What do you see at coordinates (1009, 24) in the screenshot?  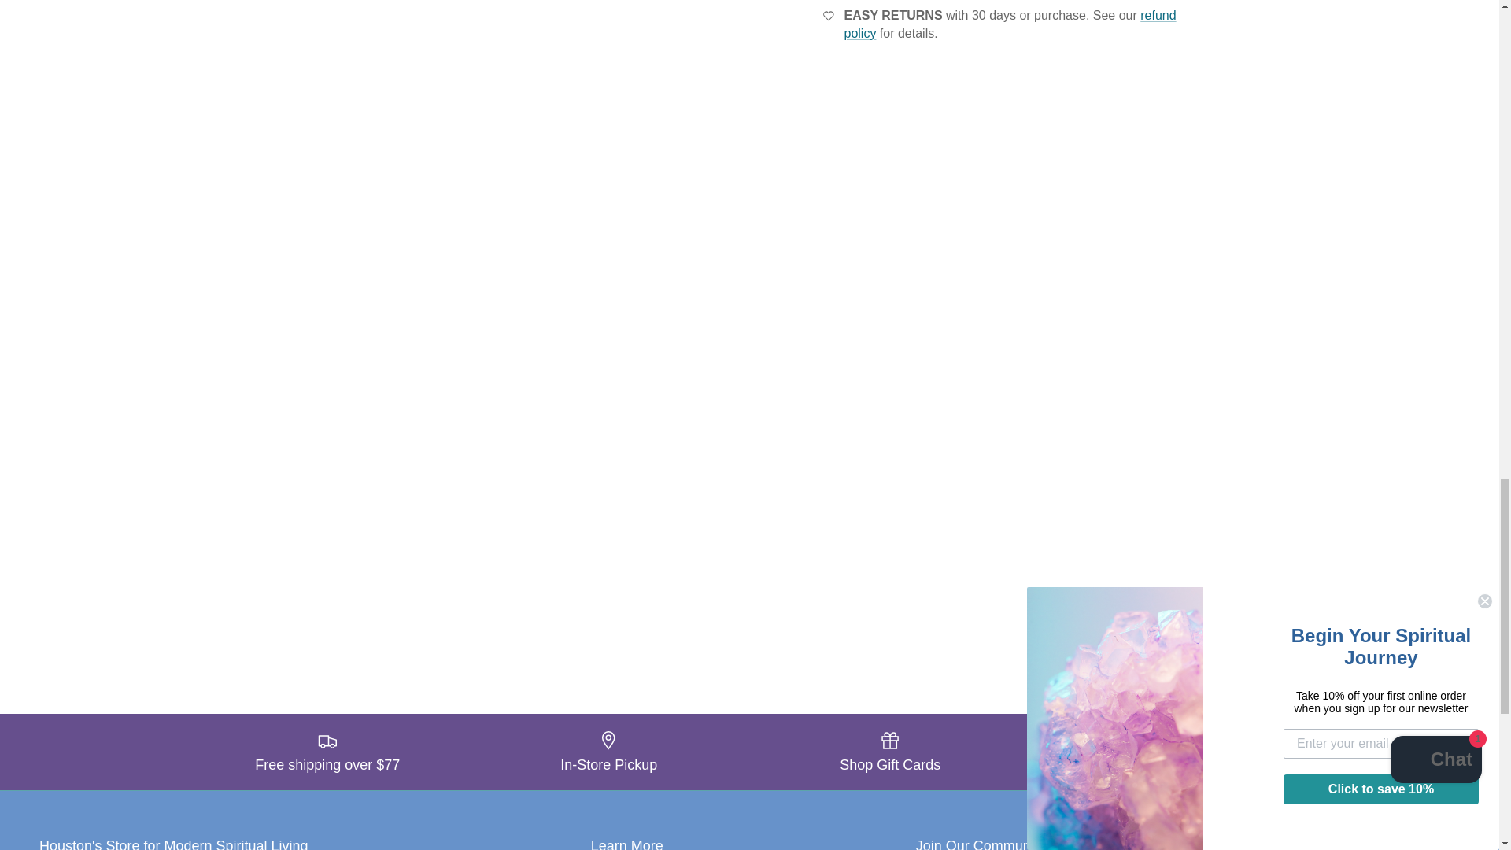 I see `Refund Policy` at bounding box center [1009, 24].